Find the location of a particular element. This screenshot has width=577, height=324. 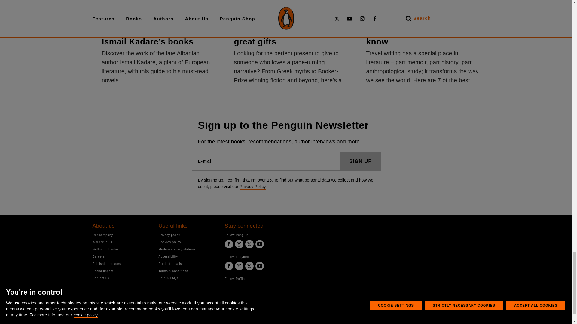

Social Impact is located at coordinates (121, 271).